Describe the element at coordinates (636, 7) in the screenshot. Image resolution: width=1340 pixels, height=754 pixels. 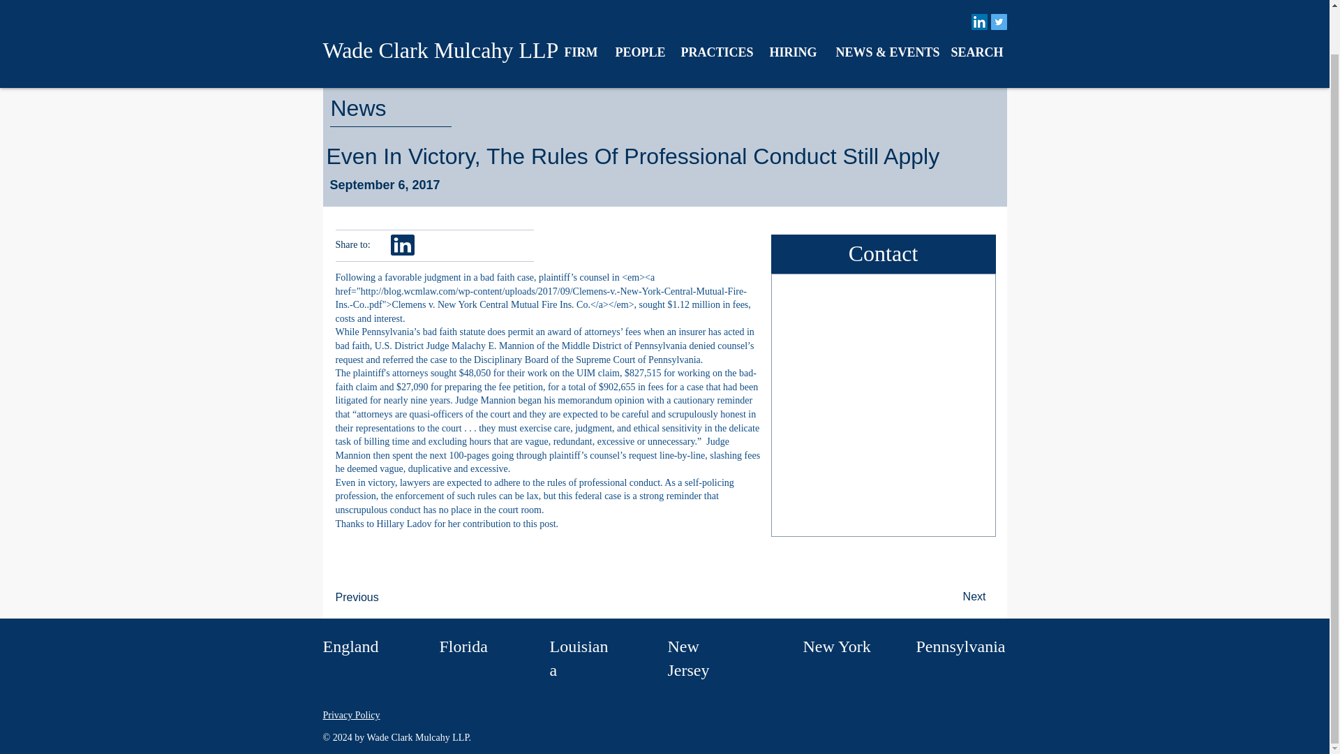
I see `PEOPLE` at that location.